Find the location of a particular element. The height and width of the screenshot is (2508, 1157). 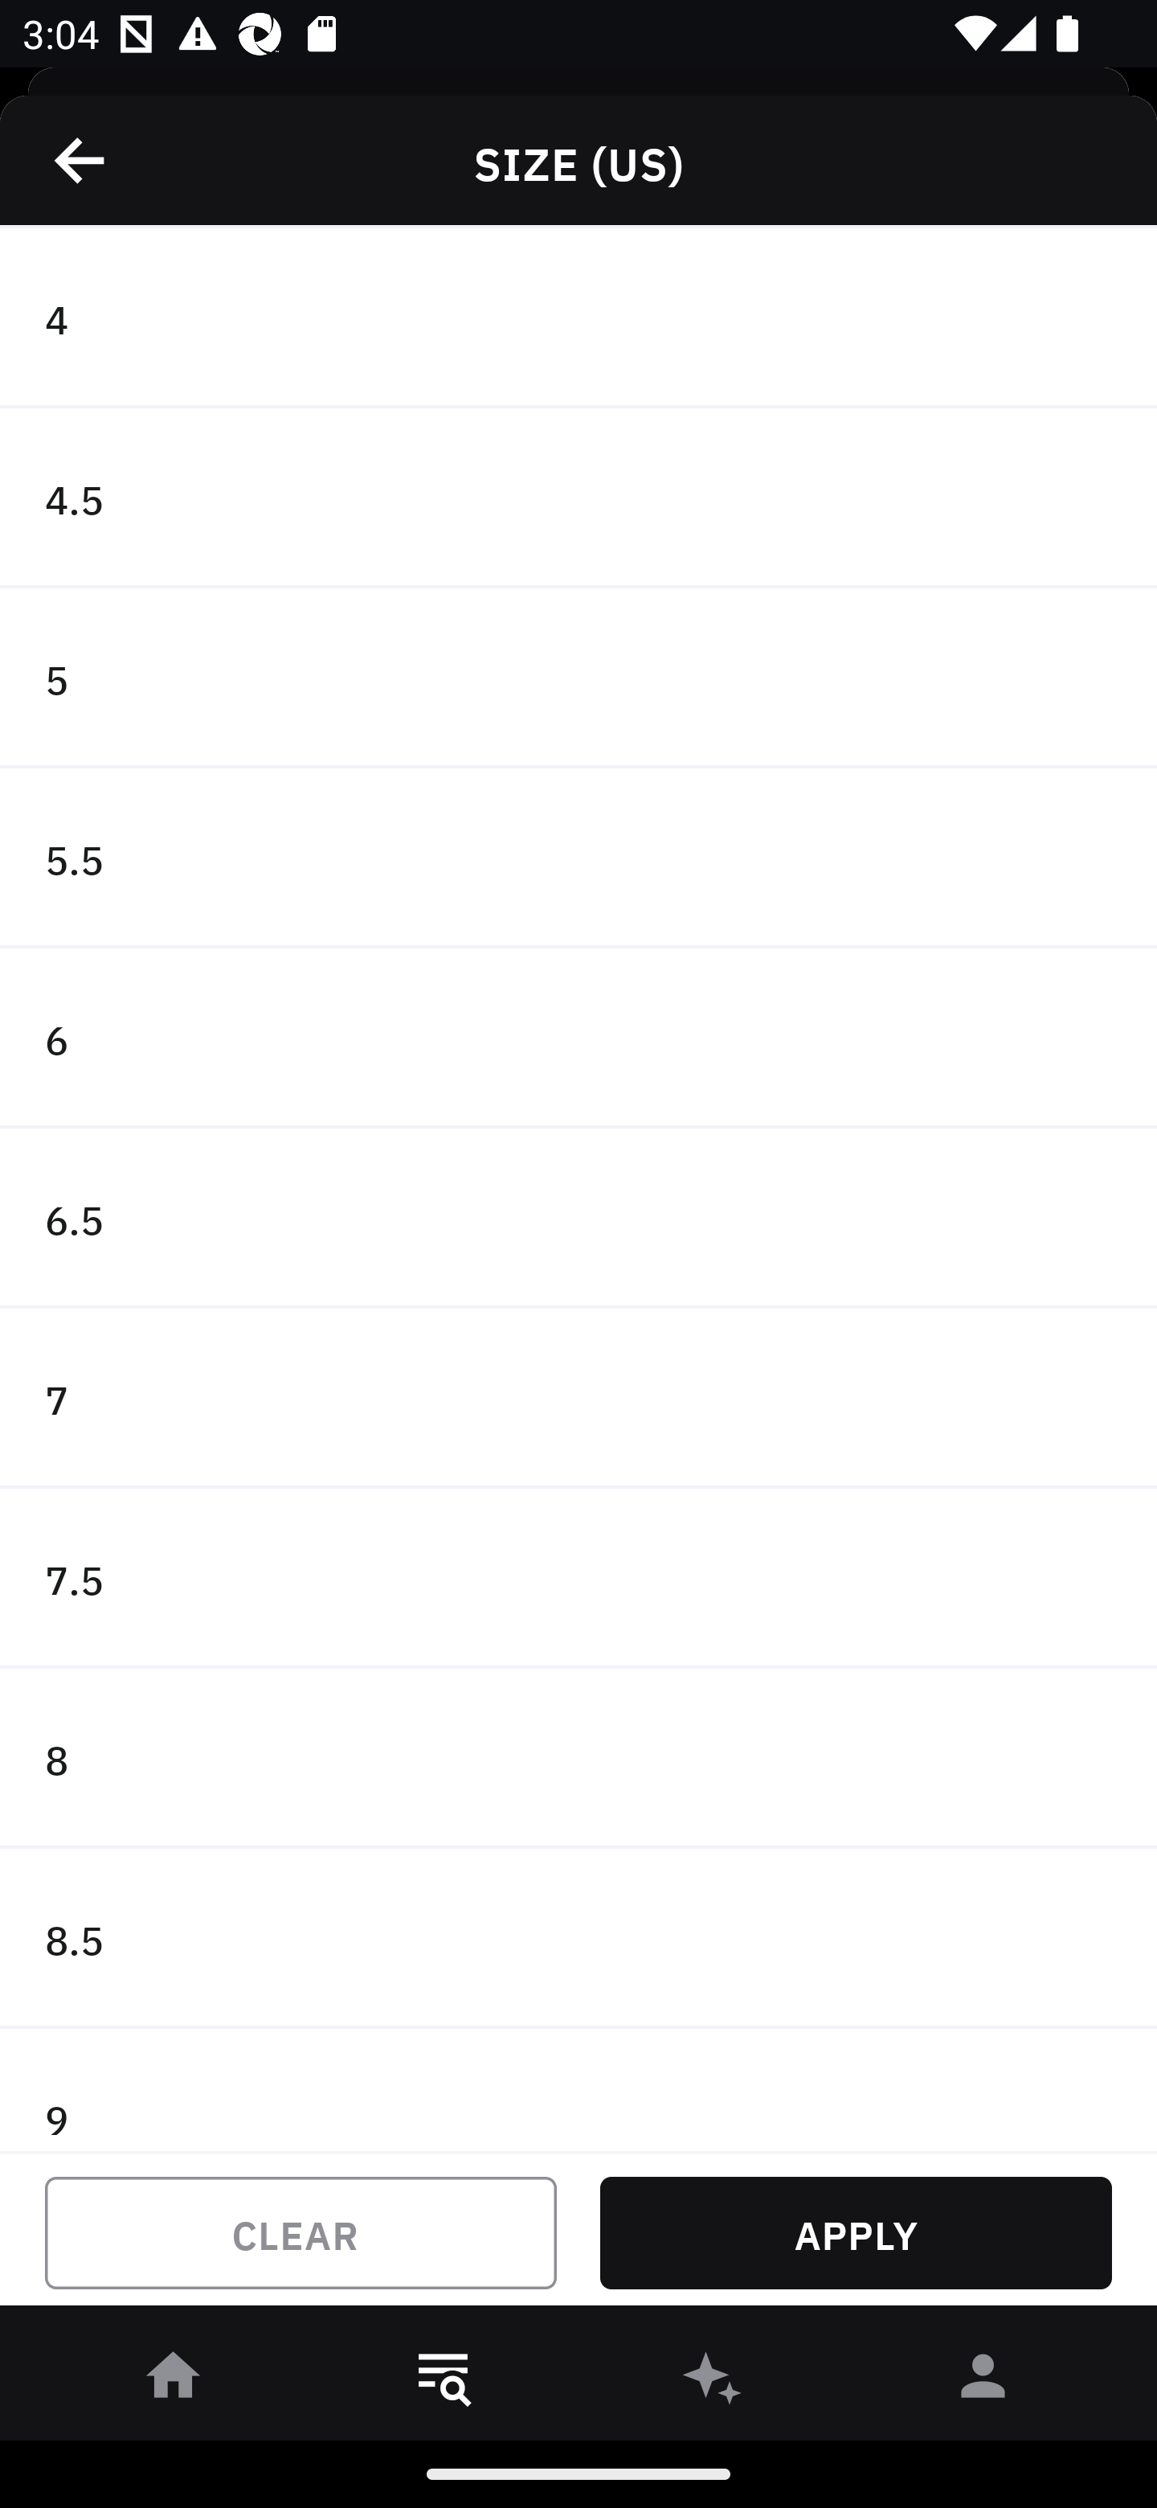

4 is located at coordinates (578, 318).